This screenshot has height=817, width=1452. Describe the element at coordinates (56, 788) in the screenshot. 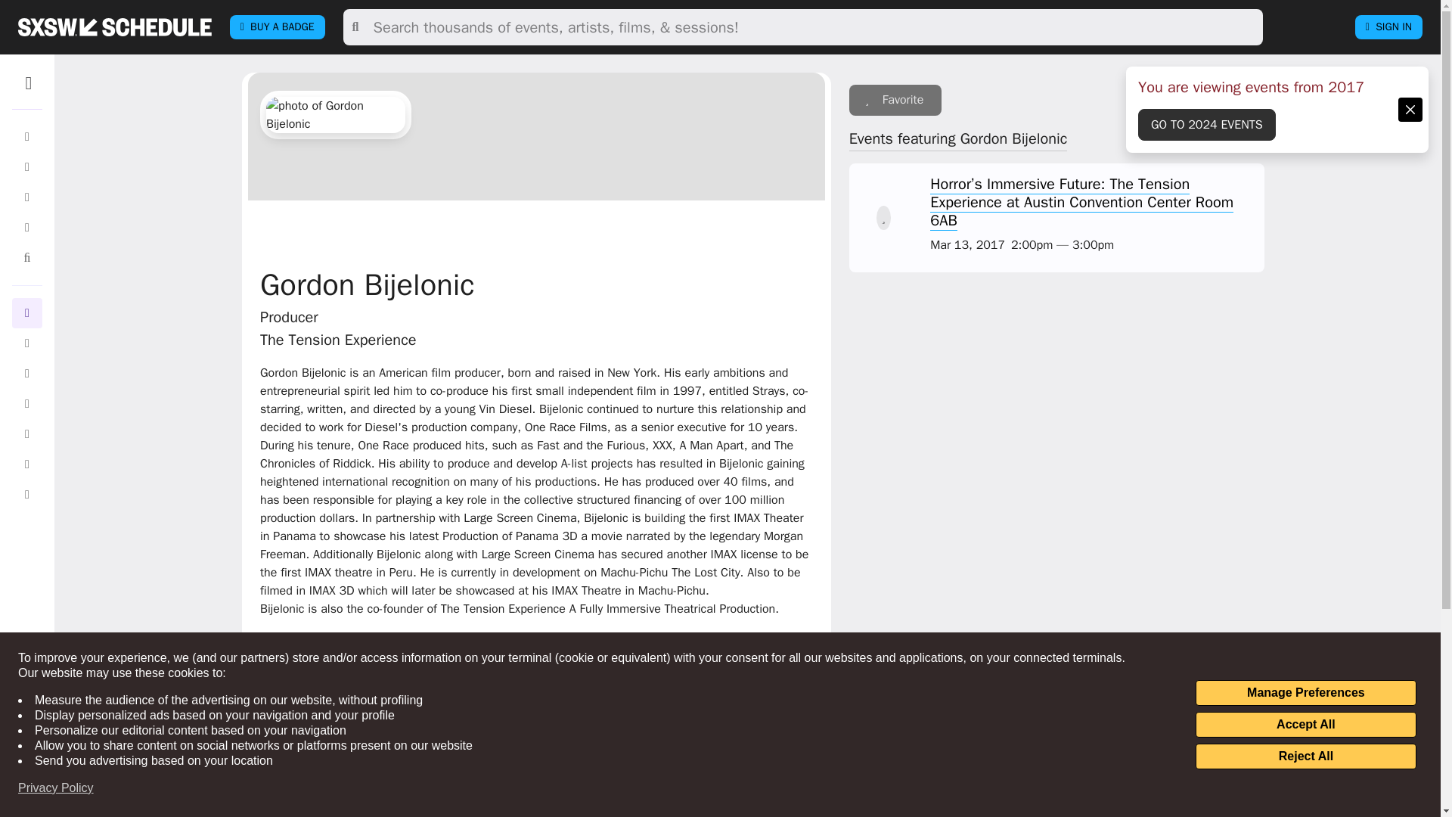

I see `Privacy Policy` at that location.